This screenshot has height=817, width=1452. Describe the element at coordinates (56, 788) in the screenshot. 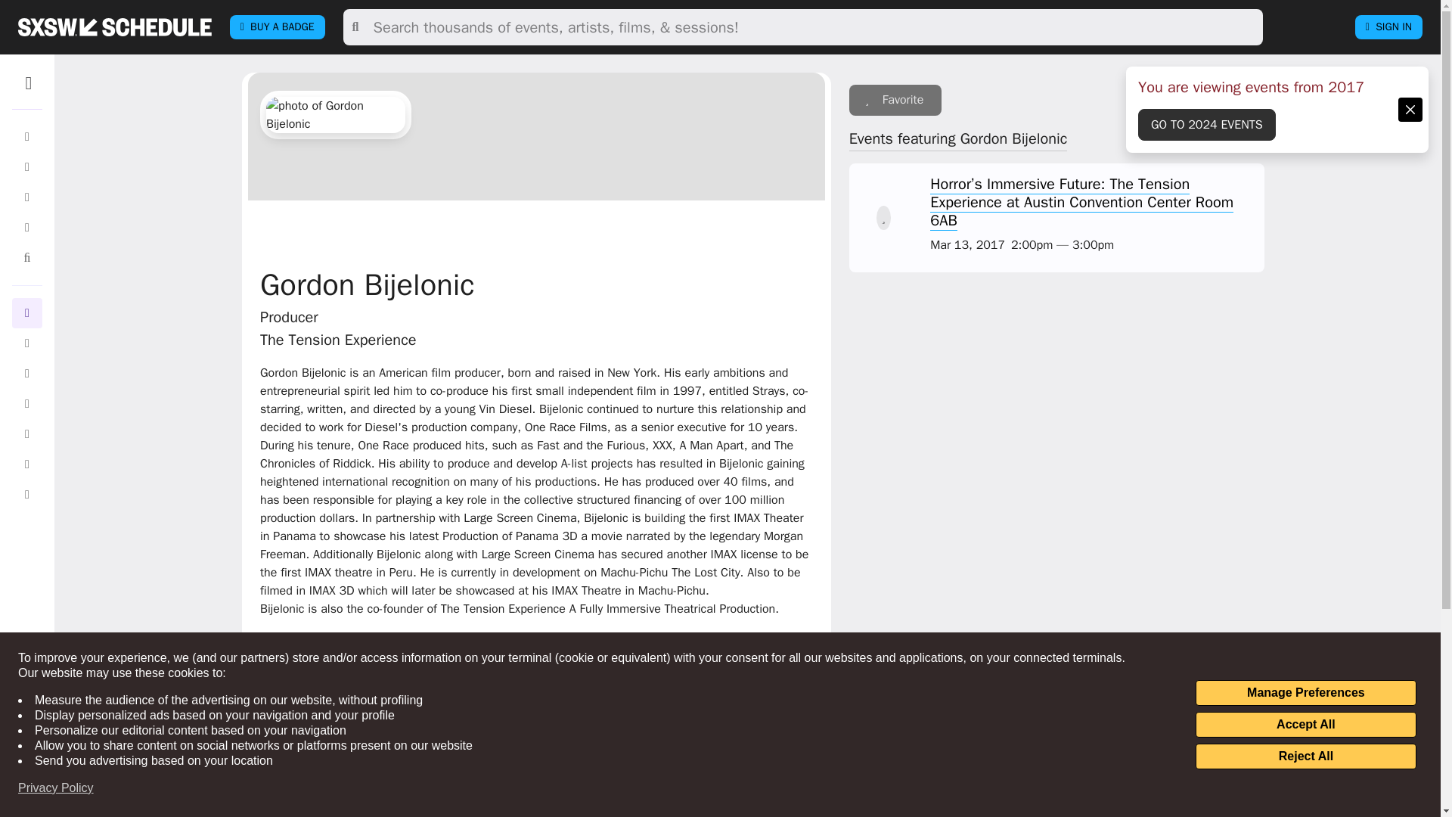

I see `Privacy Policy` at that location.